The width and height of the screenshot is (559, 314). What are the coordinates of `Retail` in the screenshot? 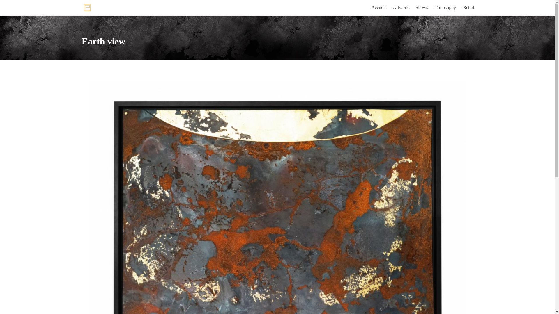 It's located at (468, 8).